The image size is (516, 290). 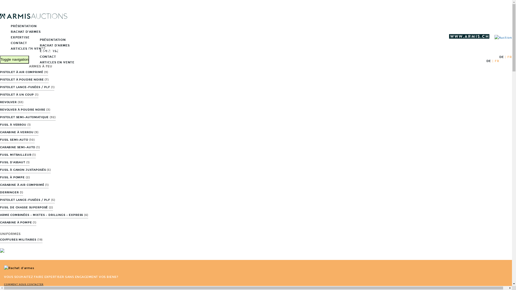 What do you see at coordinates (468, 38) in the screenshot?
I see `Armis.ch` at bounding box center [468, 38].